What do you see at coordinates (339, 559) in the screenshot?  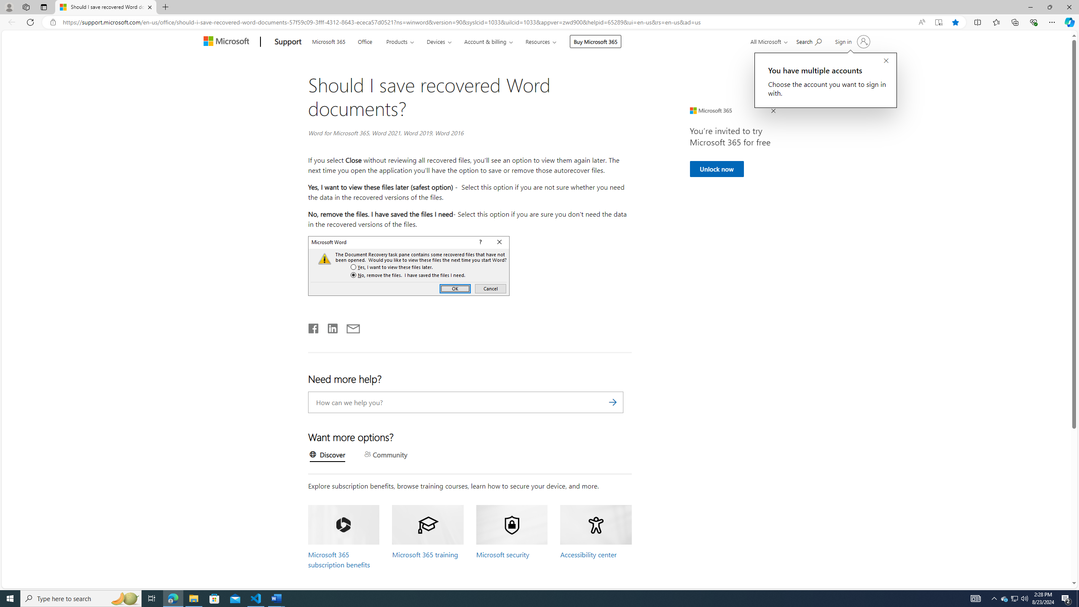 I see `Microsoft 365 subscription benefits` at bounding box center [339, 559].